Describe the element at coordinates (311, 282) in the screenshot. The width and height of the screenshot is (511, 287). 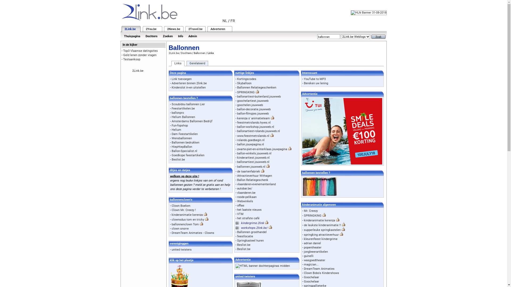
I see `Goochelaar` at that location.